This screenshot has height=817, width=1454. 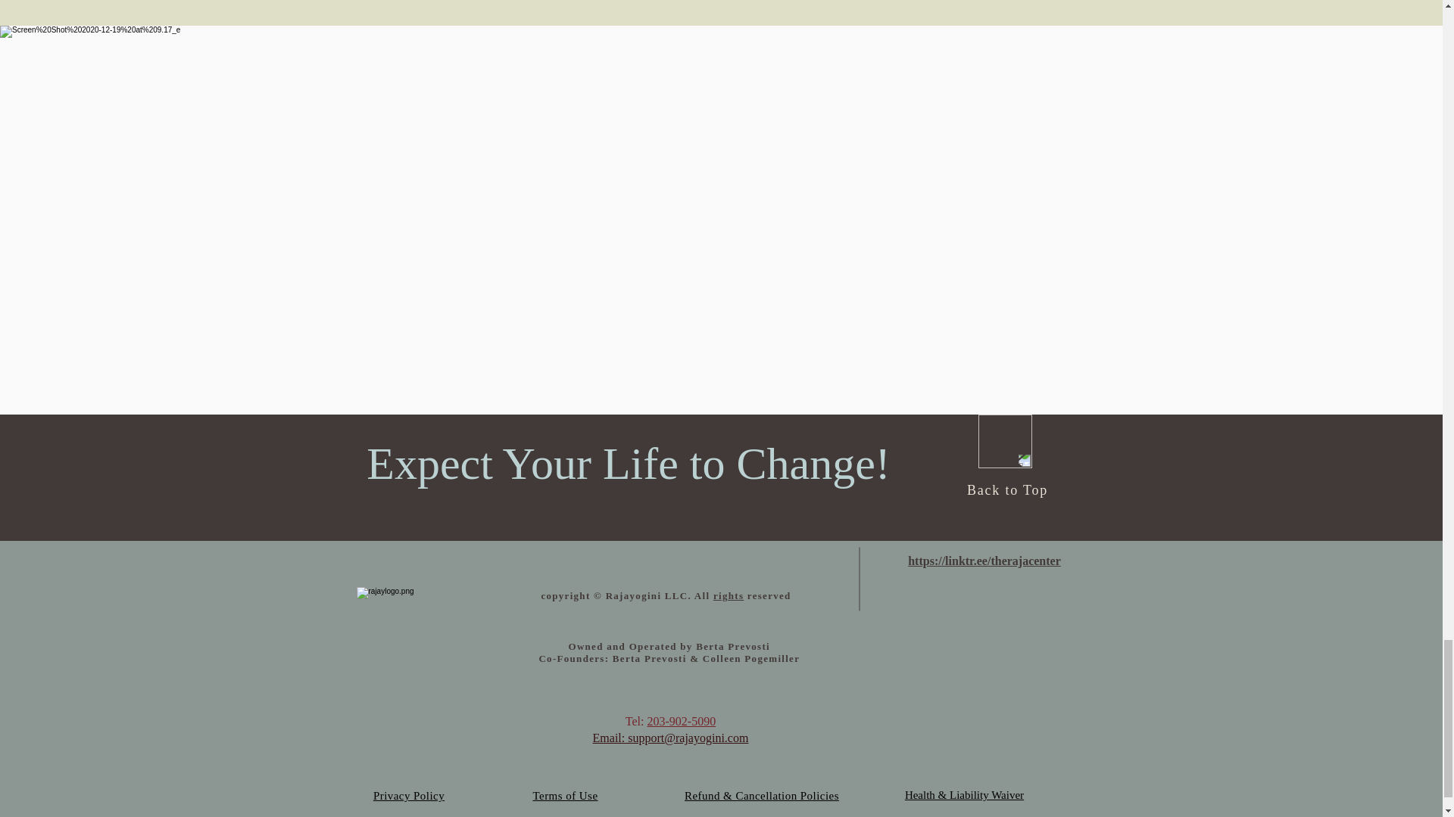 What do you see at coordinates (565, 796) in the screenshot?
I see `Terms of Use` at bounding box center [565, 796].